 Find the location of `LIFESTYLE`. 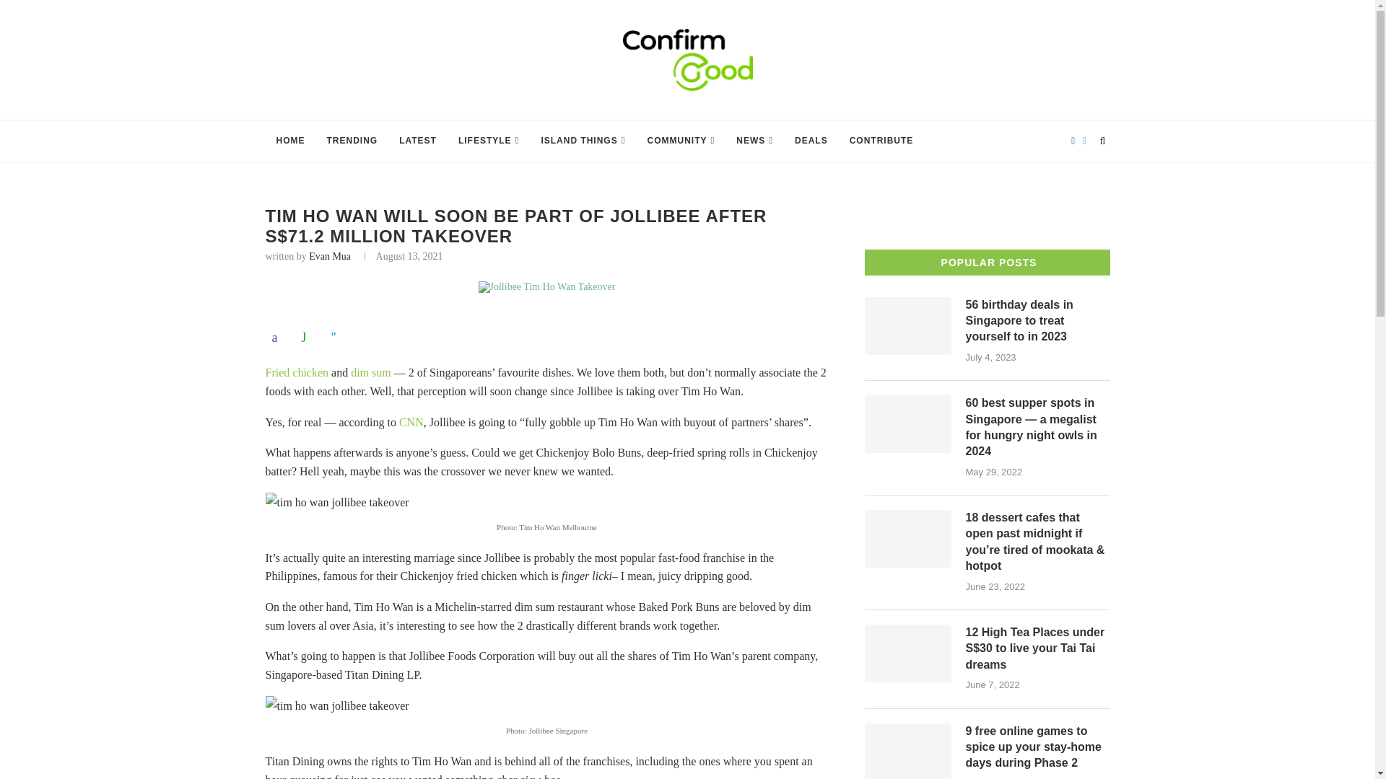

LIFESTYLE is located at coordinates (488, 141).